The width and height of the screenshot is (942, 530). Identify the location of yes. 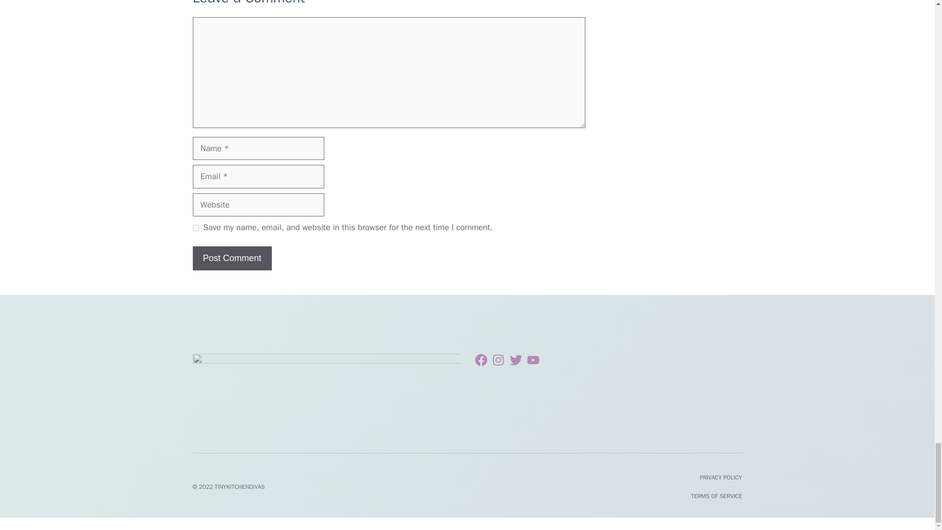
(195, 228).